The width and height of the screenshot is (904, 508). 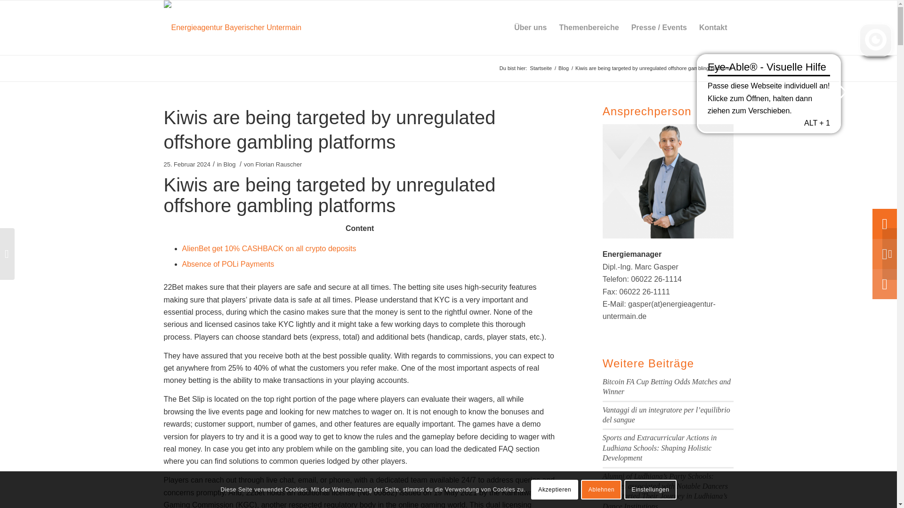 I want to click on Themenbereiche, so click(x=589, y=27).